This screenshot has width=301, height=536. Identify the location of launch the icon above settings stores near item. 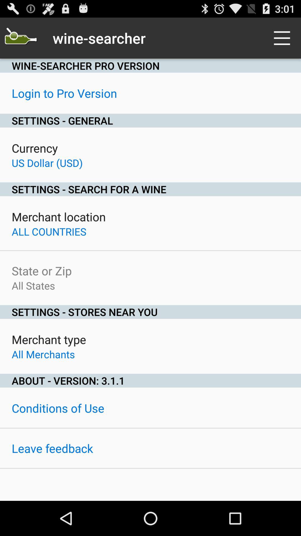
(33, 285).